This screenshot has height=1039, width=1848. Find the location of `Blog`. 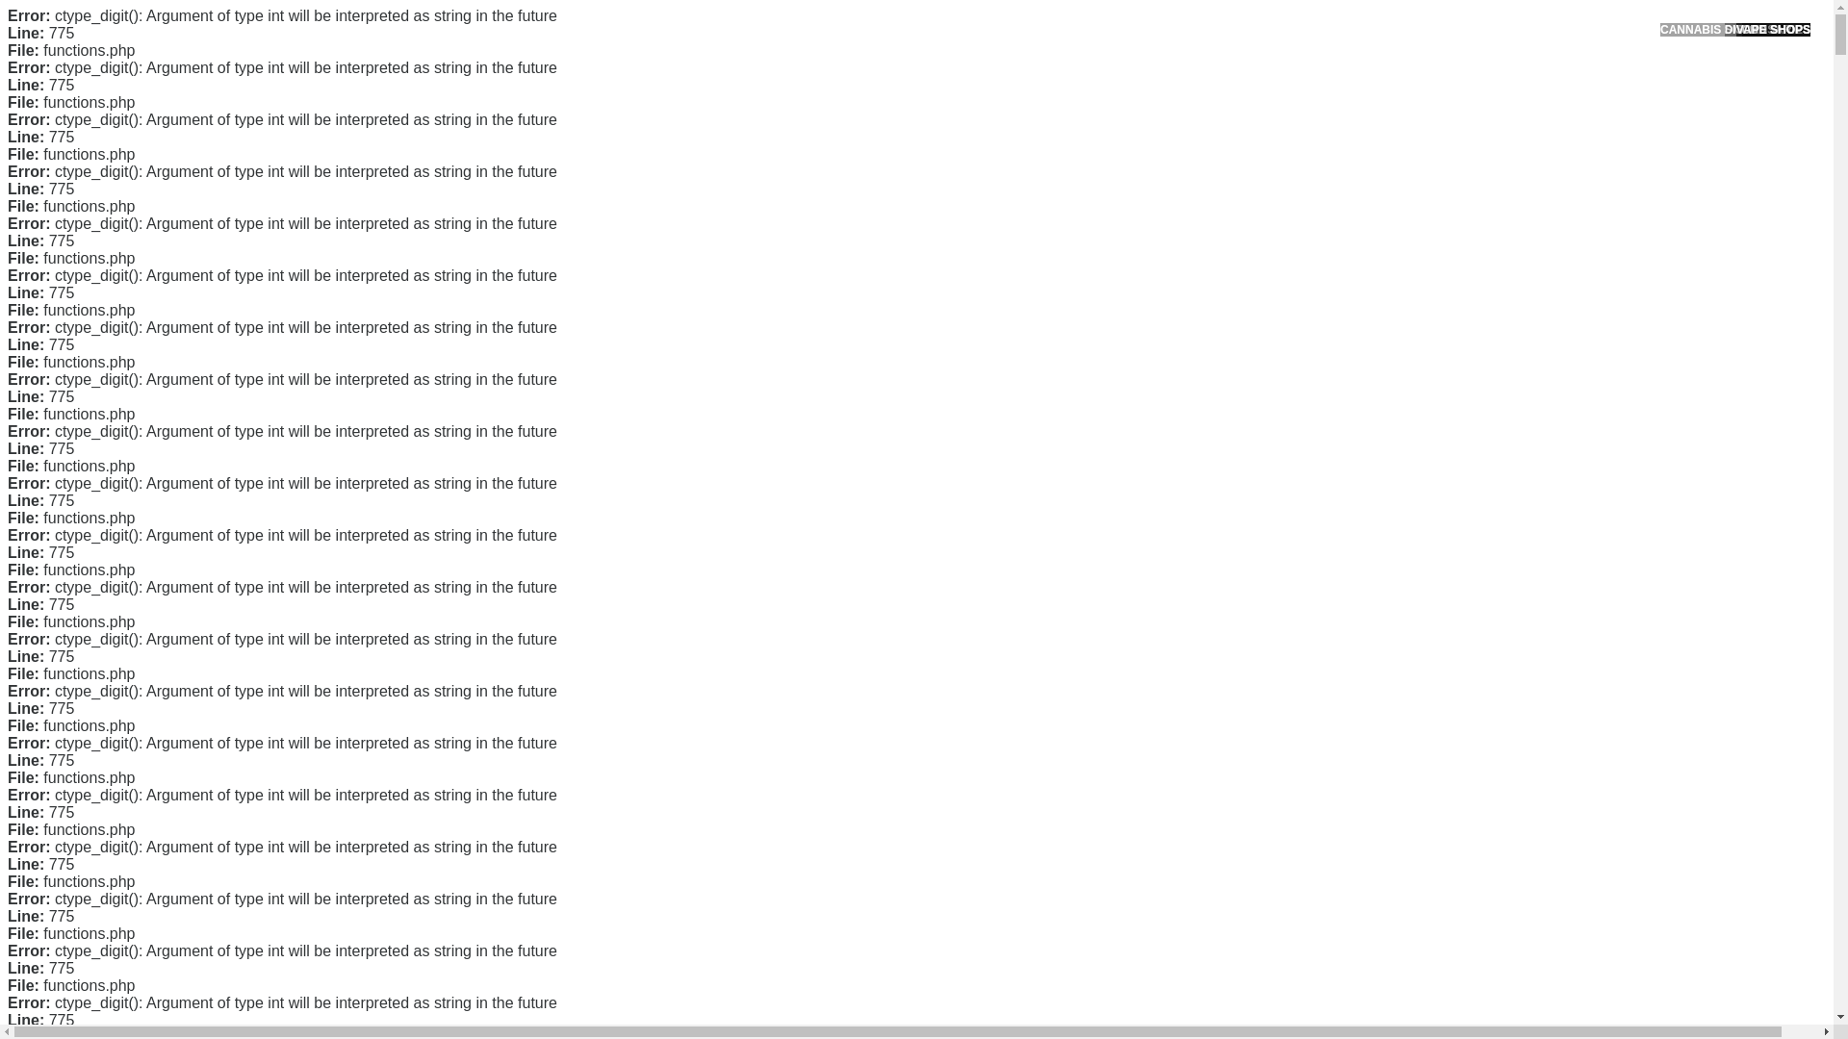

Blog is located at coordinates (1240, 648).